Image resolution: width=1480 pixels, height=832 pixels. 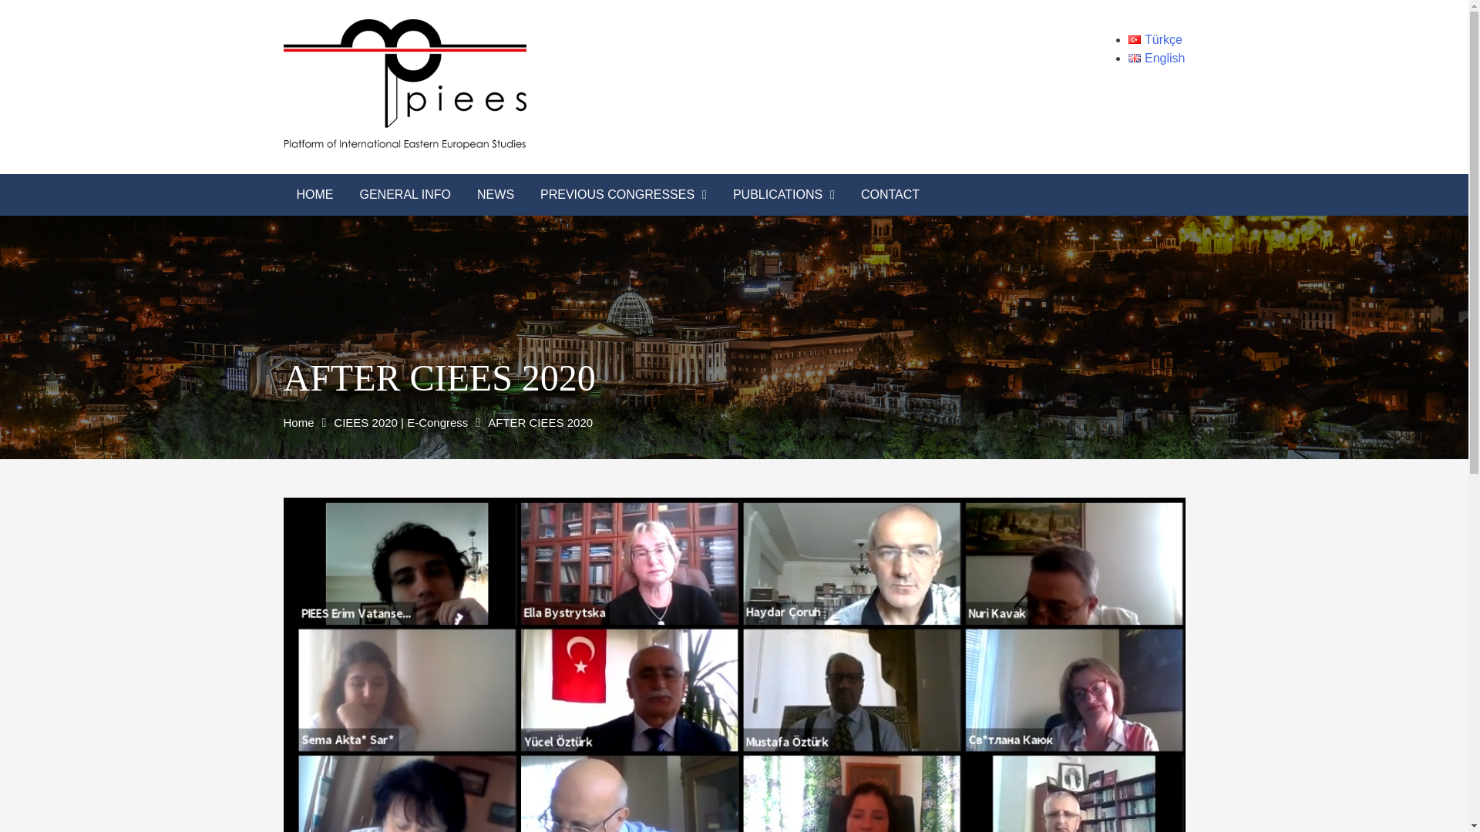 I want to click on PREVIOUS CONGRESSES, so click(x=623, y=194).